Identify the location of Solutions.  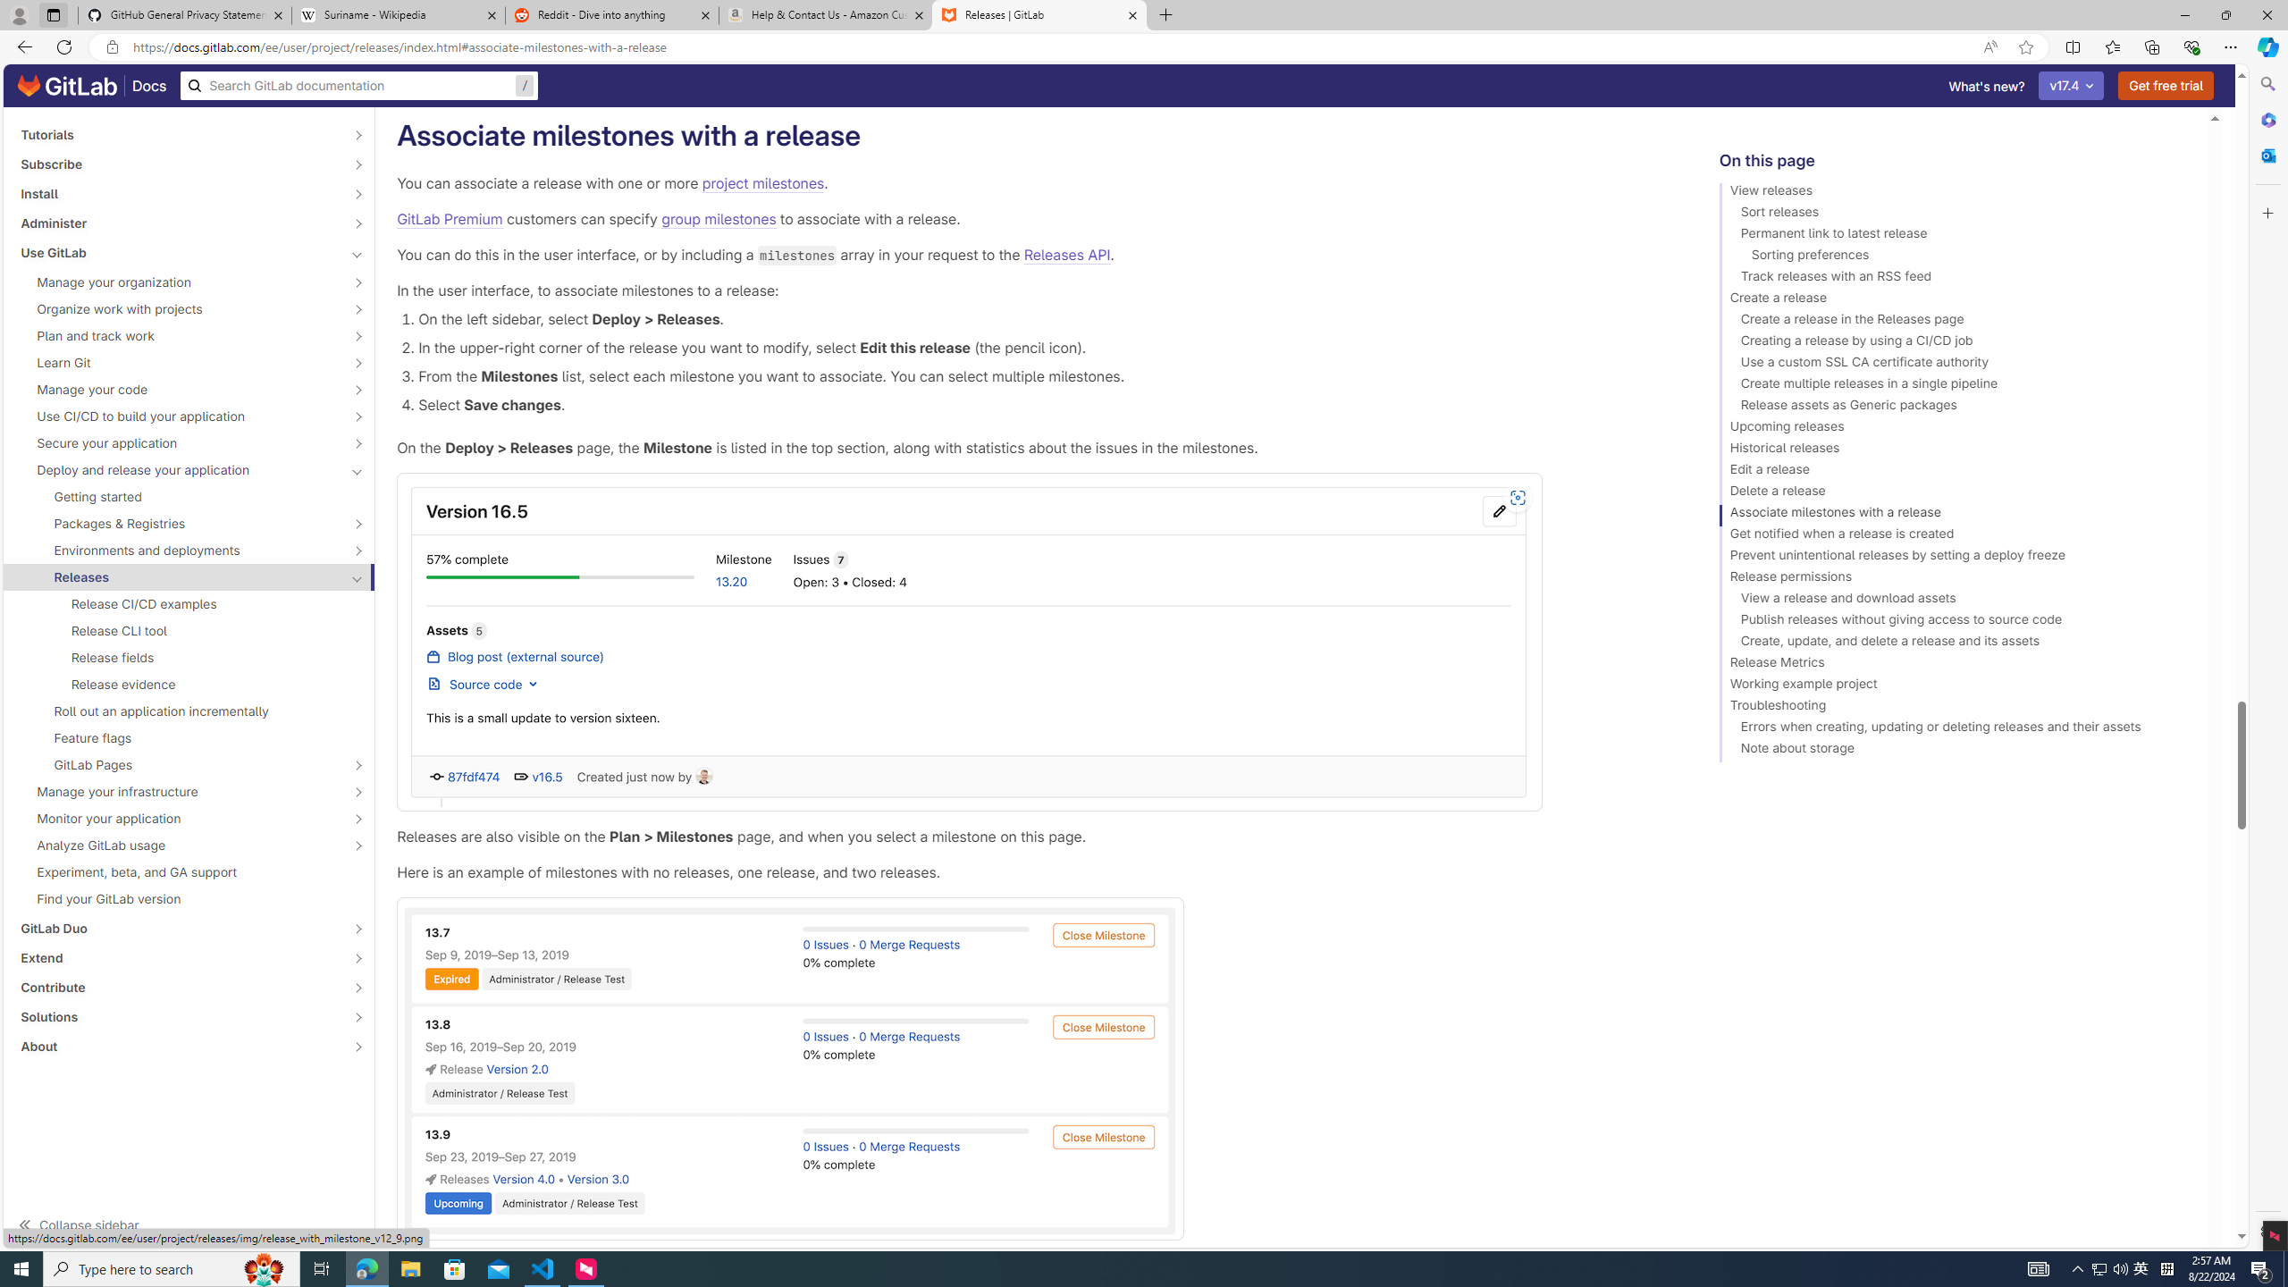
(179, 1017).